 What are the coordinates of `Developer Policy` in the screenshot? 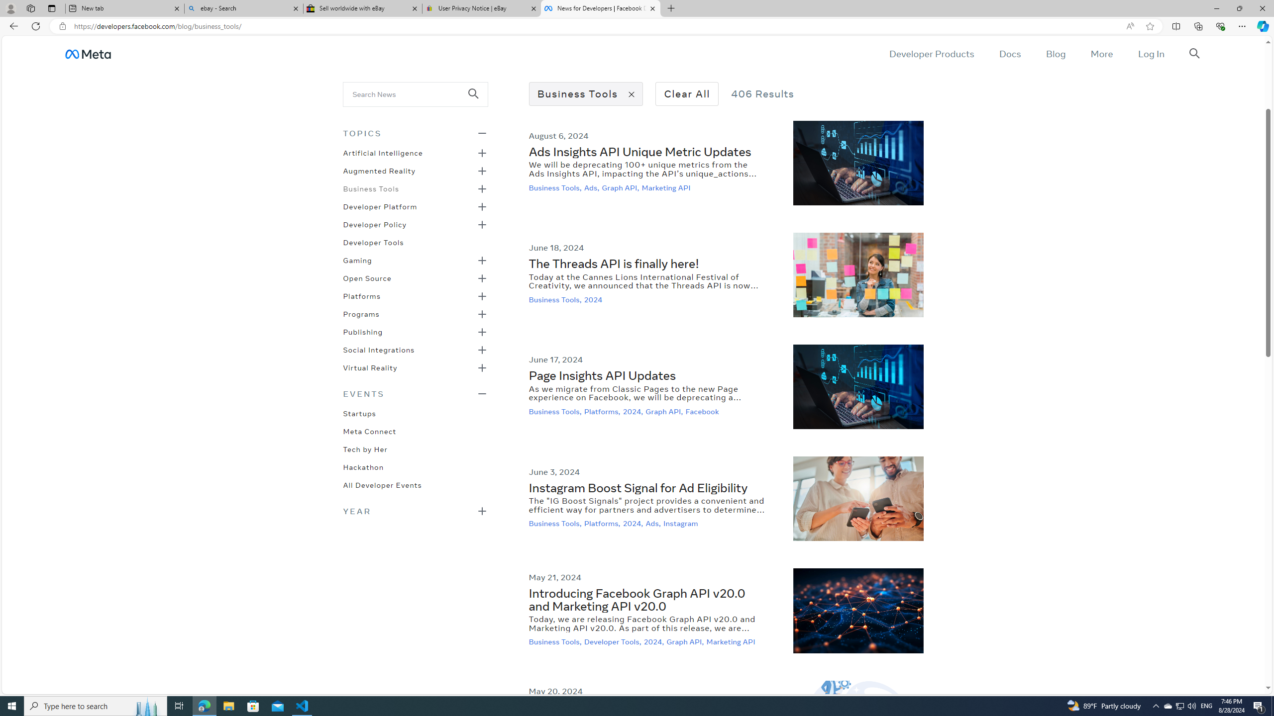 It's located at (375, 224).